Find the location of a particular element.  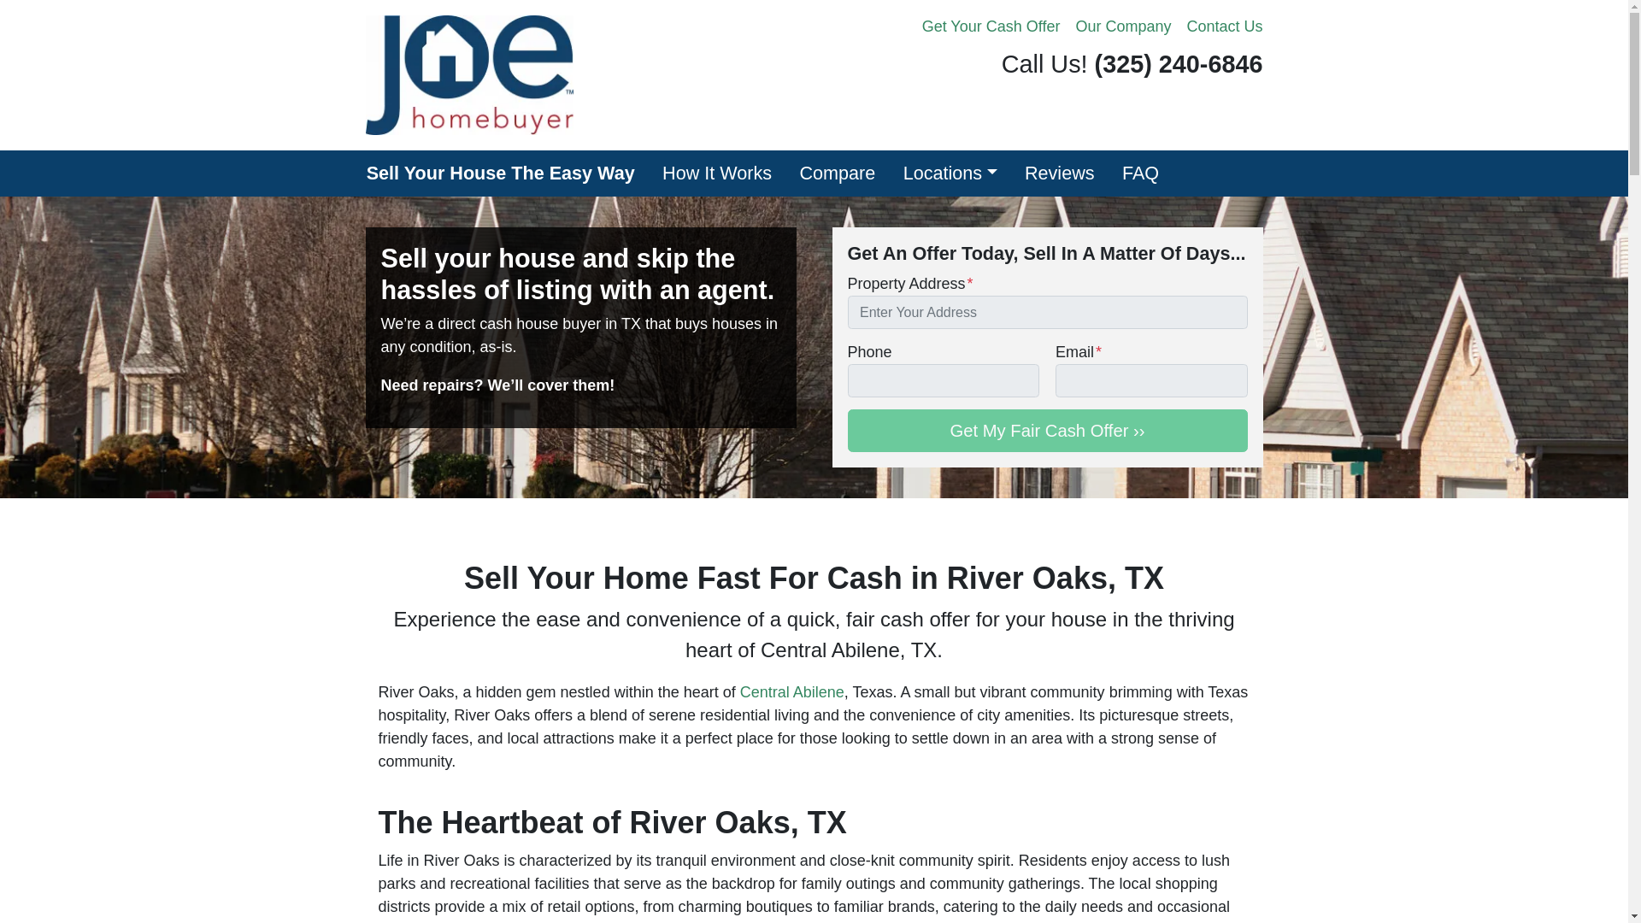

Central Abilene is located at coordinates (791, 692).